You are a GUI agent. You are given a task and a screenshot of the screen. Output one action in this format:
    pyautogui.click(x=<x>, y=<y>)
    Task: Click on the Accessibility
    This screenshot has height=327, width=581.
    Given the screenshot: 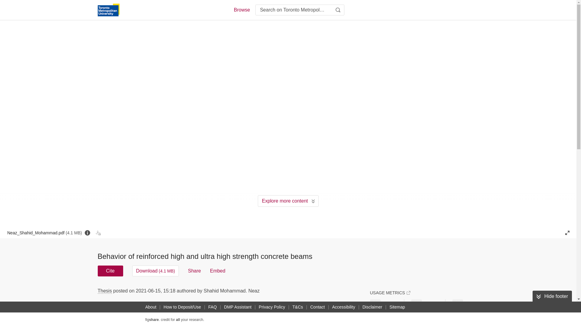 What is the action you would take?
    pyautogui.click(x=344, y=307)
    